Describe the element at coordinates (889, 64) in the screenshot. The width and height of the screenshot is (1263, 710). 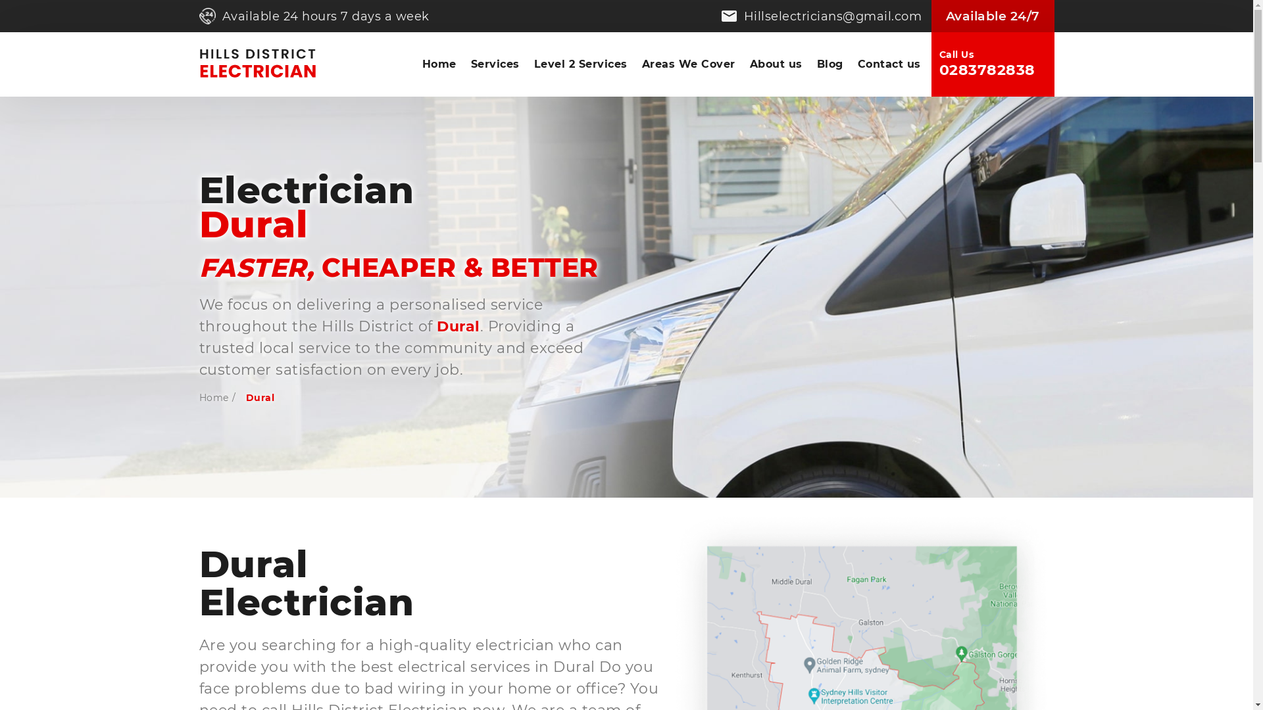
I see `Contact us` at that location.